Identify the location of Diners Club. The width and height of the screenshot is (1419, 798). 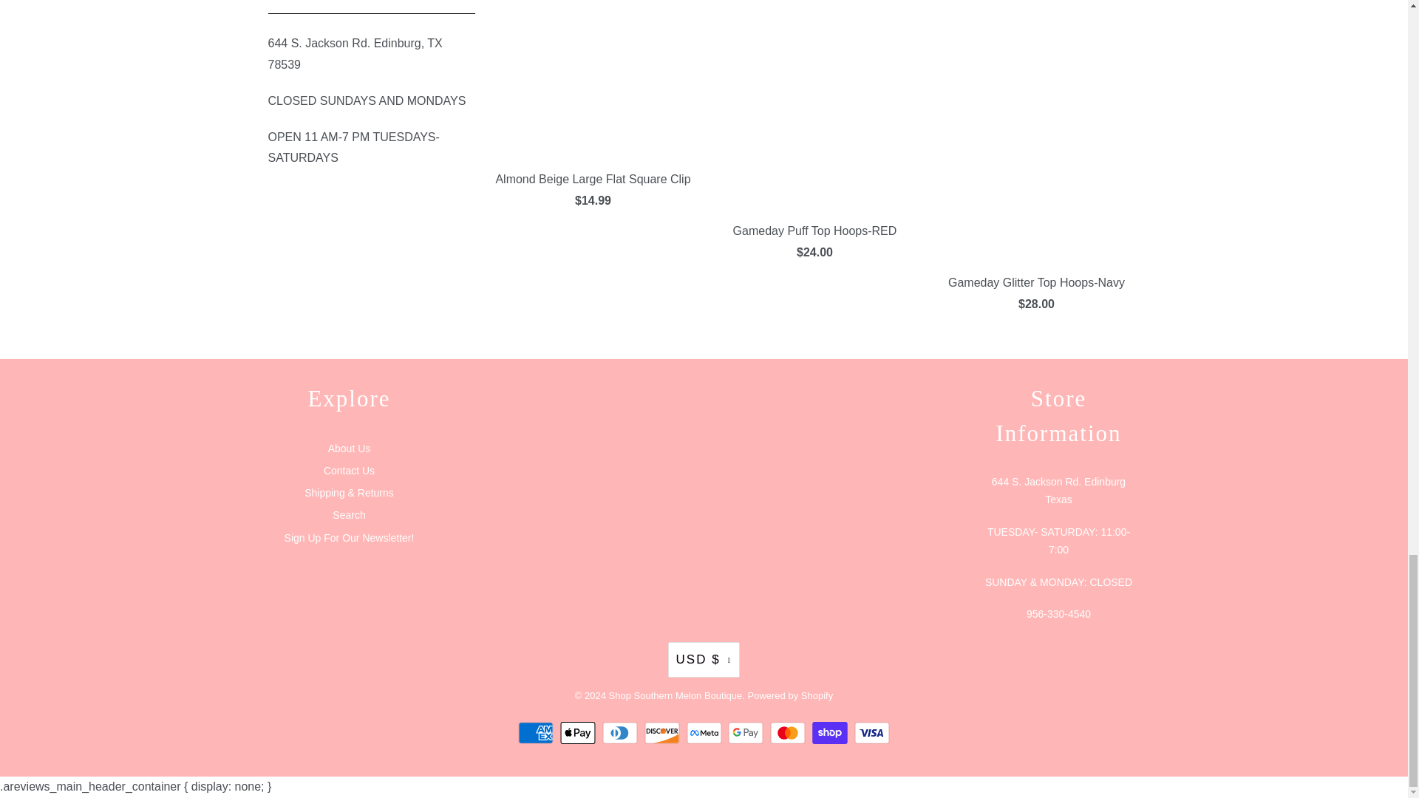
(621, 733).